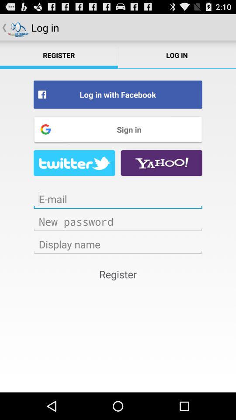  Describe the element at coordinates (74, 163) in the screenshot. I see `luckying page` at that location.